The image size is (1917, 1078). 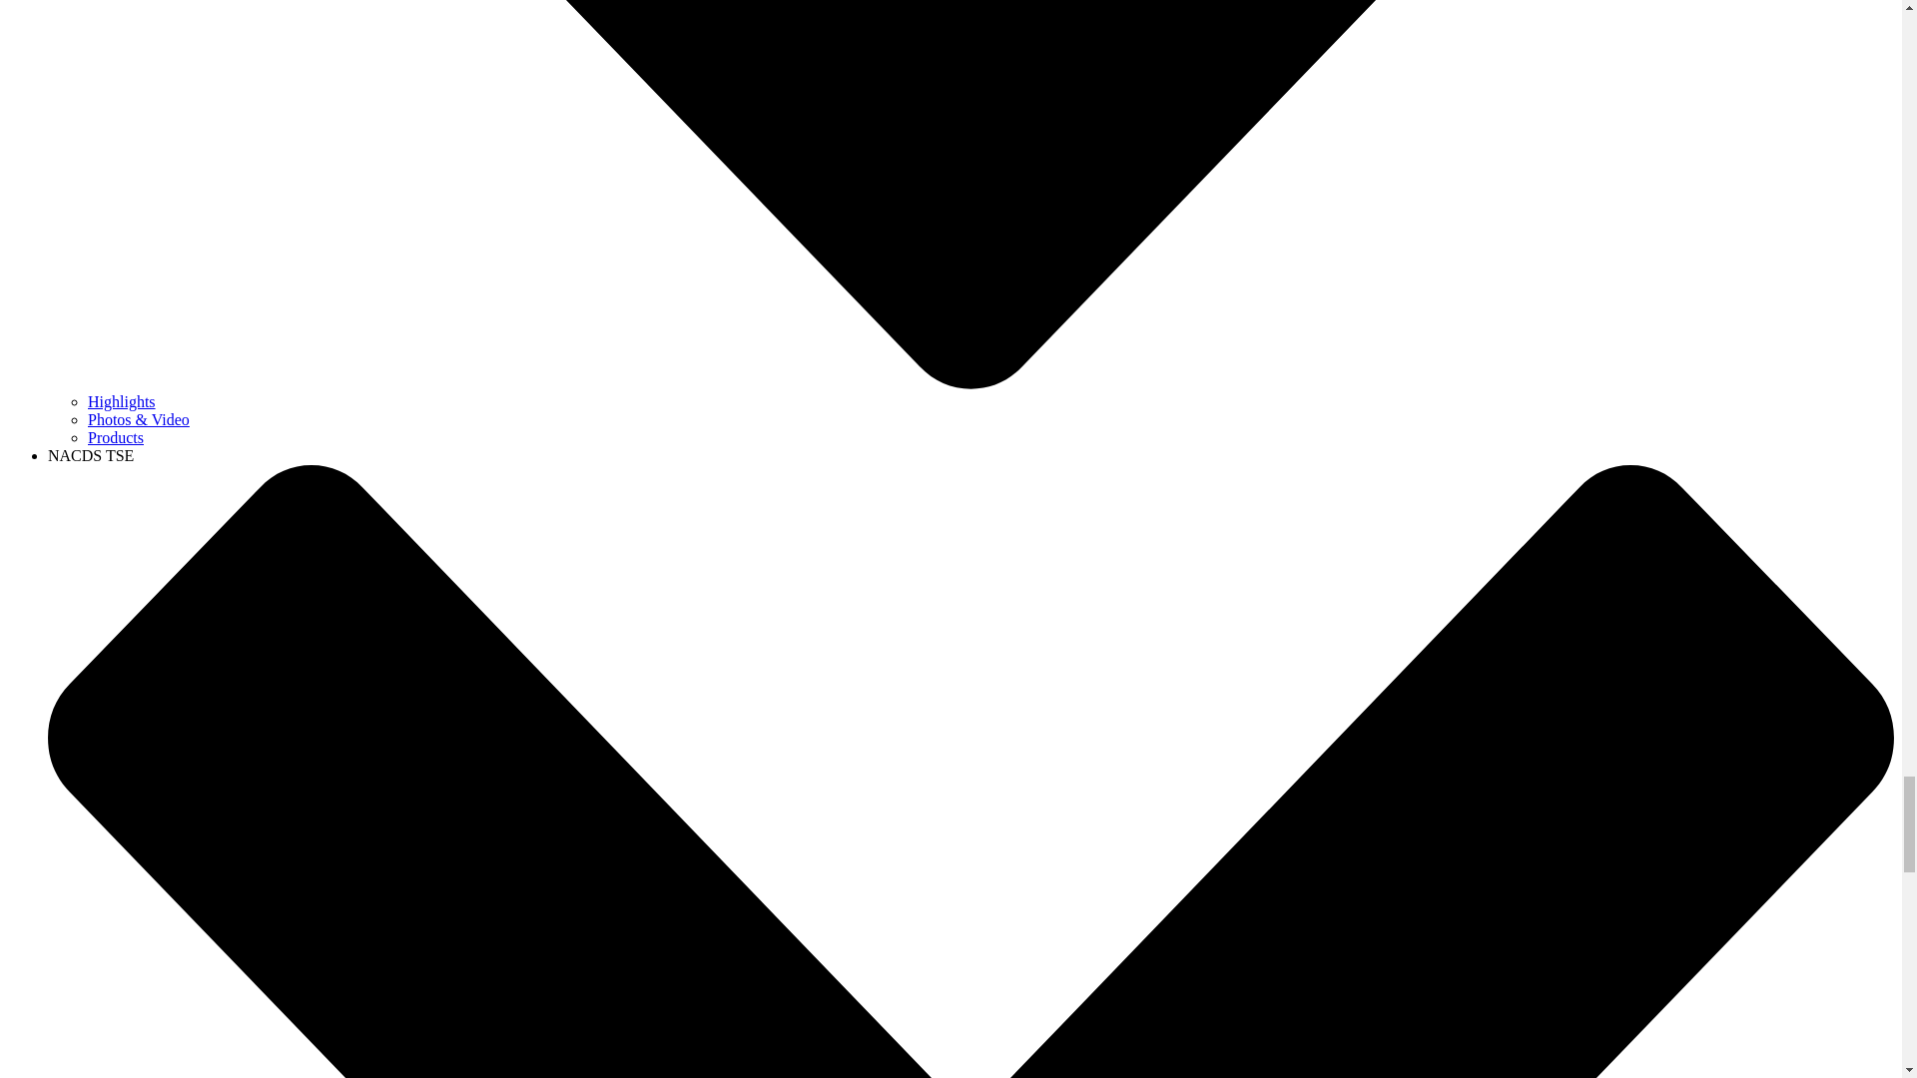 I want to click on Products, so click(x=116, y=437).